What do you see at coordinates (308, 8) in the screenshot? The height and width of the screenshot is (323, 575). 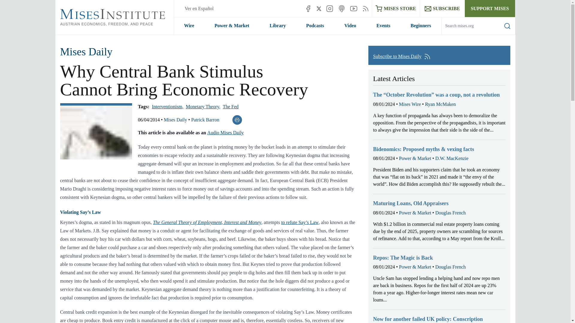 I see `Mises Facebook` at bounding box center [308, 8].